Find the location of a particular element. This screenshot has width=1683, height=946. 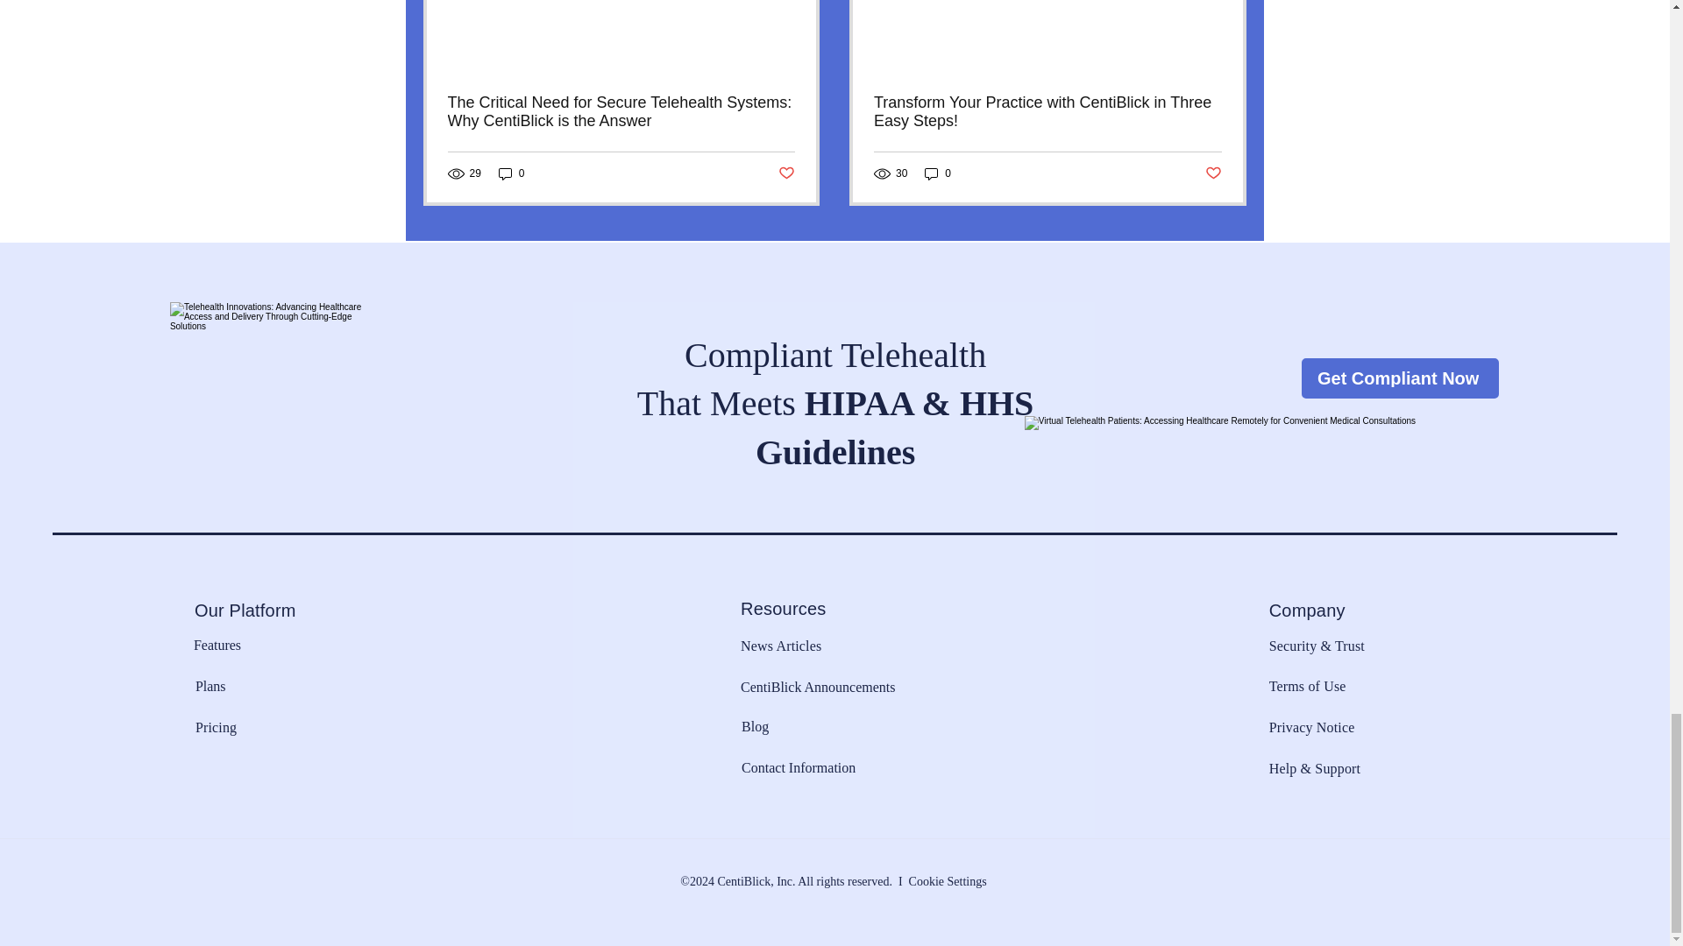

Transform Your Practice with CentiBlick in Three Easy Steps! is located at coordinates (1047, 112).